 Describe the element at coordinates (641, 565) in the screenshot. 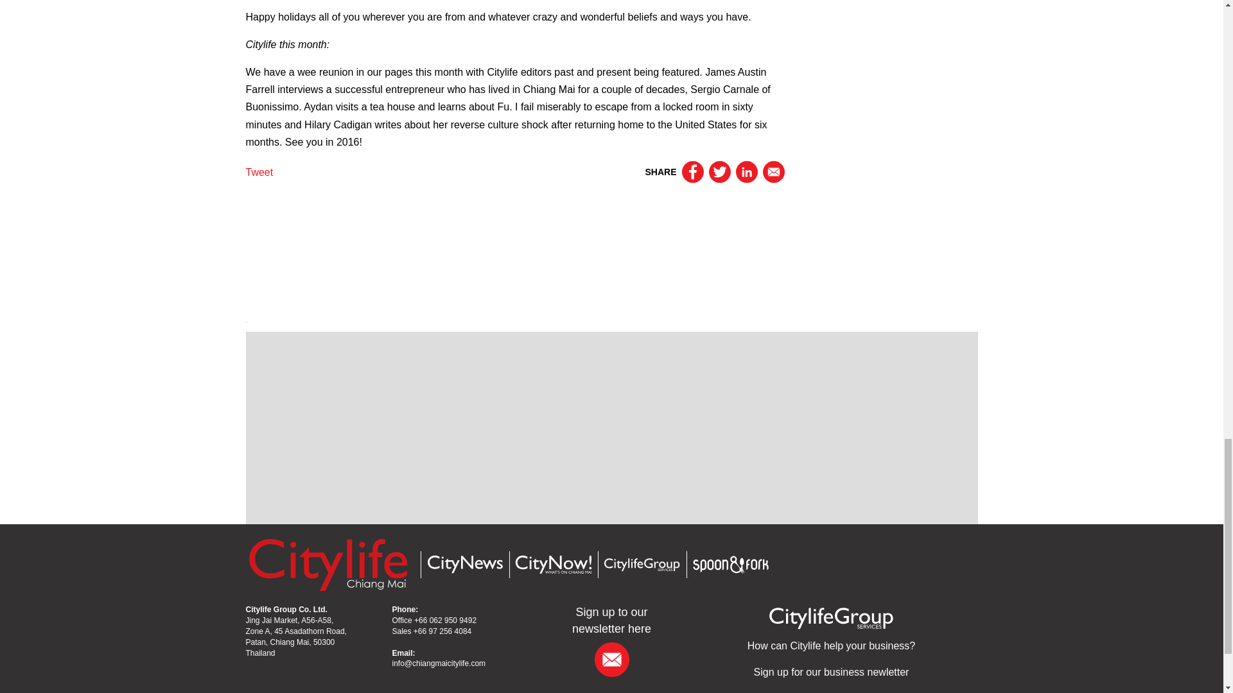

I see `Citylife Group Services` at that location.